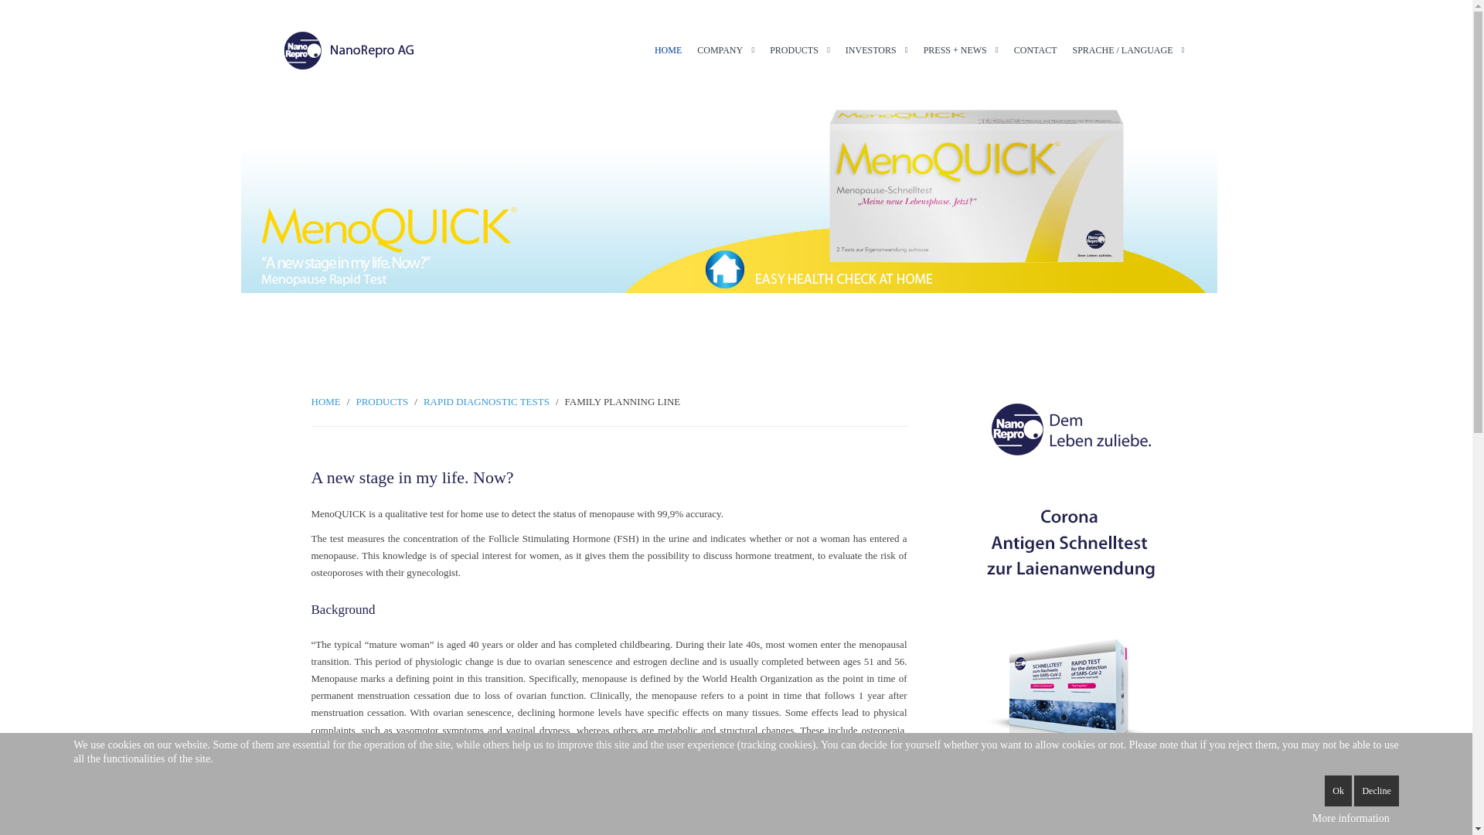 Image resolution: width=1484 pixels, height=835 pixels. Describe the element at coordinates (485, 402) in the screenshot. I see `RAPID DIAGNOSTIC TESTS` at that location.